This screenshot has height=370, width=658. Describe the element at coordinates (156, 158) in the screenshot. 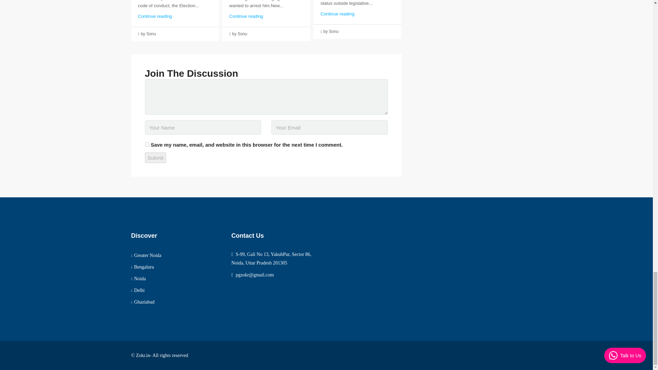

I see `Submit` at that location.